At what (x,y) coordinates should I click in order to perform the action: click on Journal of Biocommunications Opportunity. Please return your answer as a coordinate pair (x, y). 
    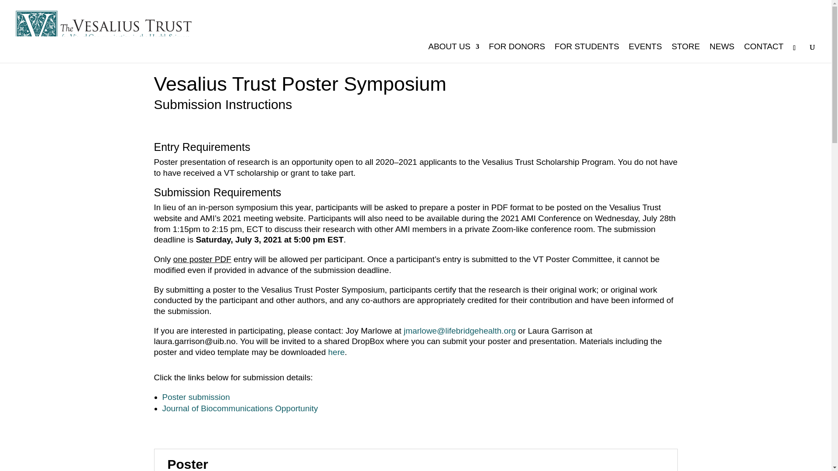
    Looking at the image, I should click on (240, 408).